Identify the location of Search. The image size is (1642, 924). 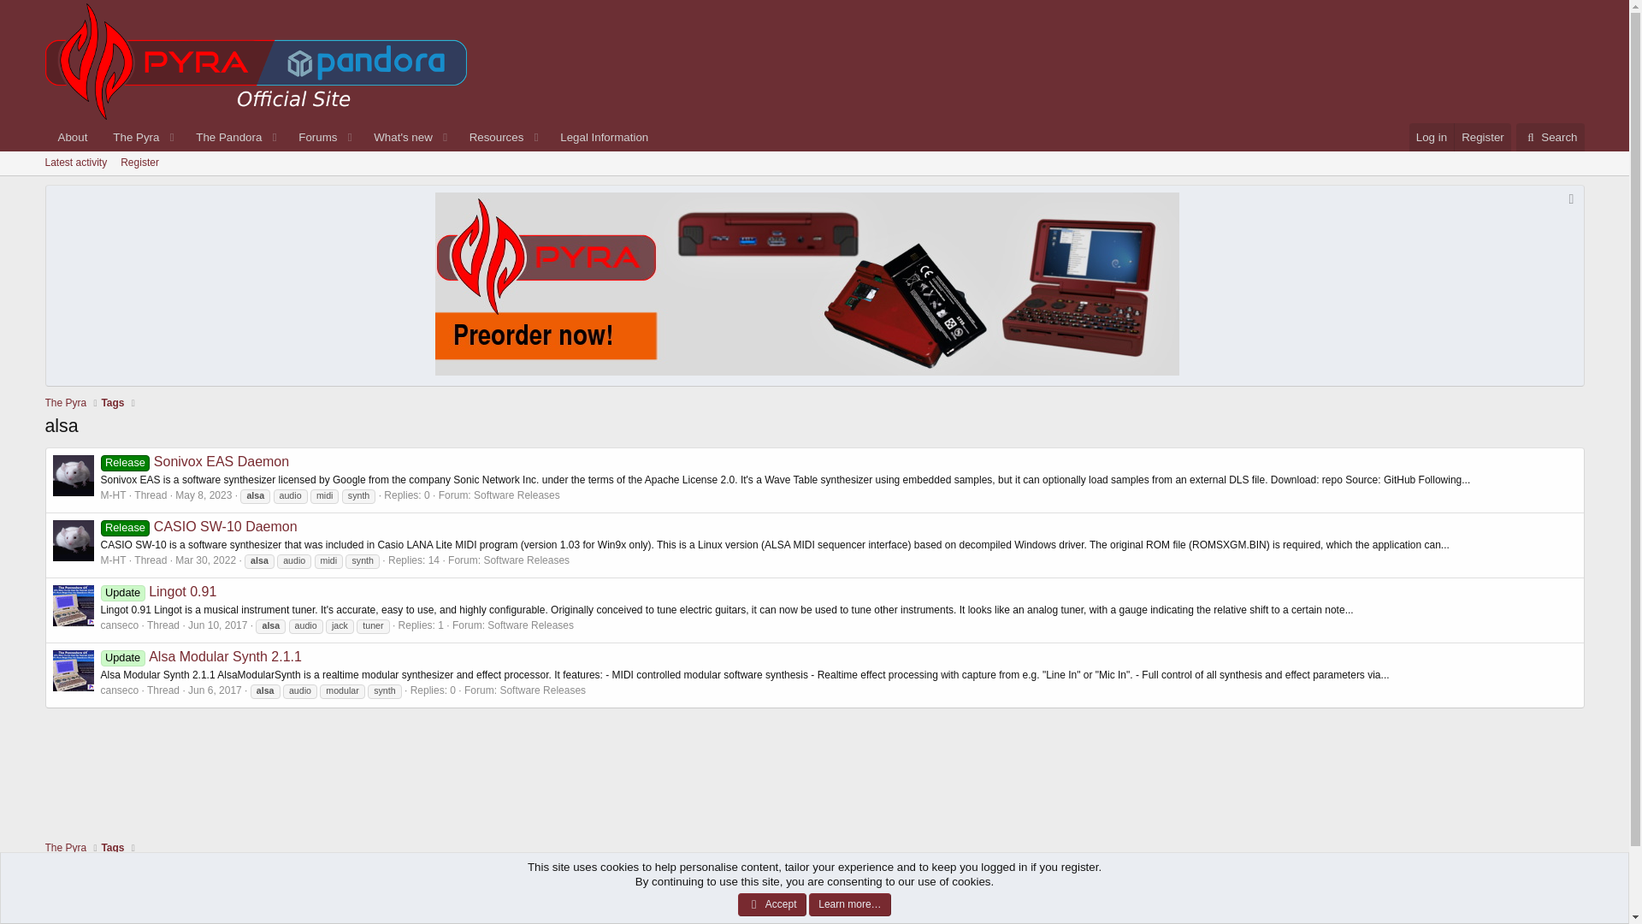
(1550, 137).